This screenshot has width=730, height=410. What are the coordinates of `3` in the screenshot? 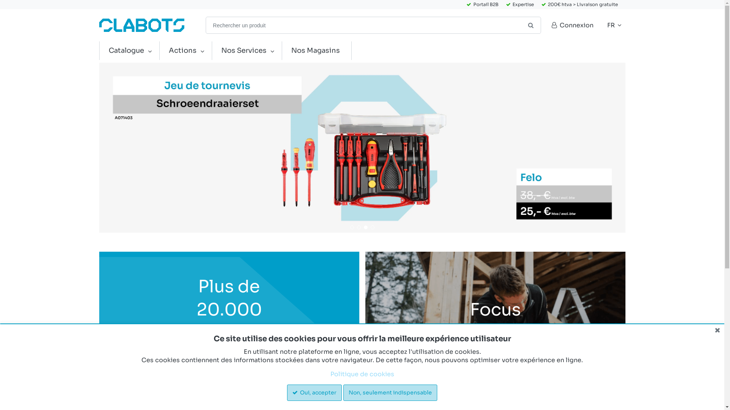 It's located at (365, 227).